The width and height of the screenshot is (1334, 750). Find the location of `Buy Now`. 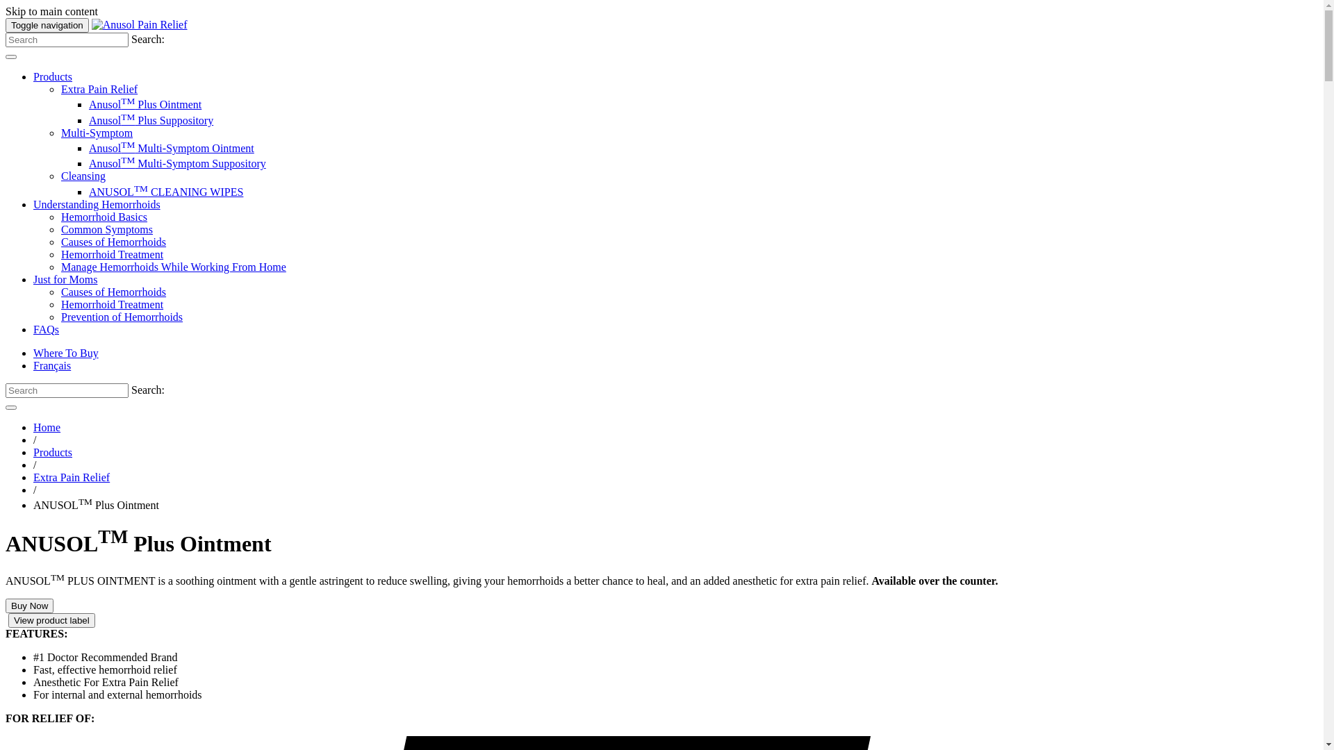

Buy Now is located at coordinates (29, 606).